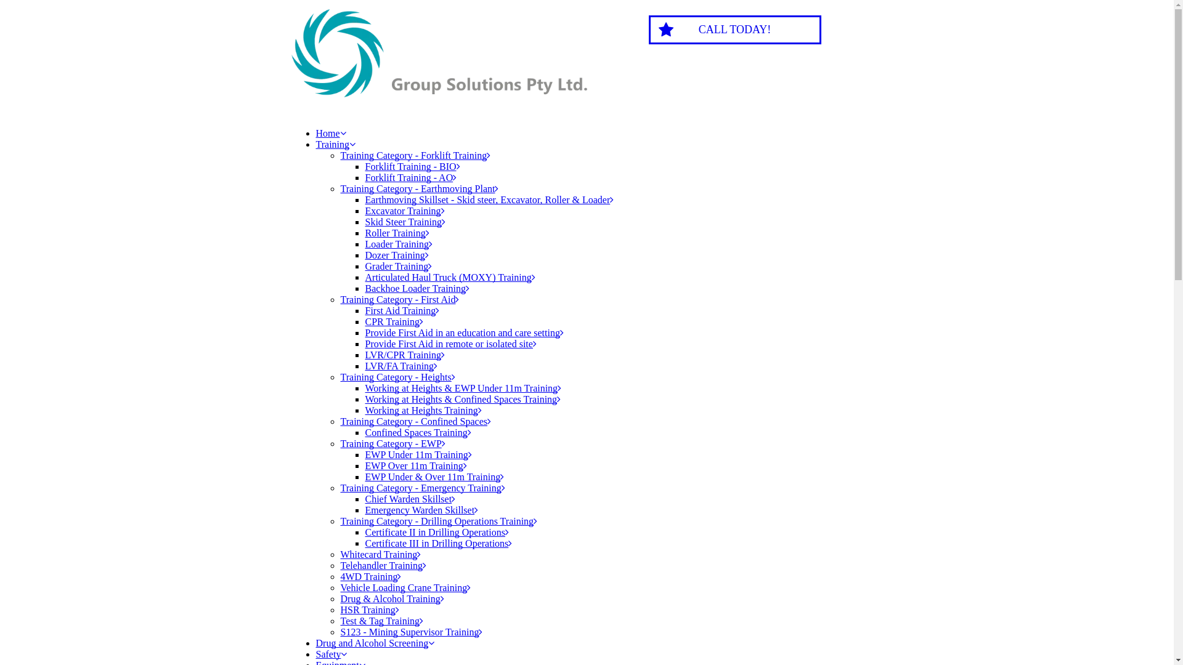 This screenshot has width=1183, height=665. Describe the element at coordinates (405, 587) in the screenshot. I see `Vehicle Loading Crane Training` at that location.